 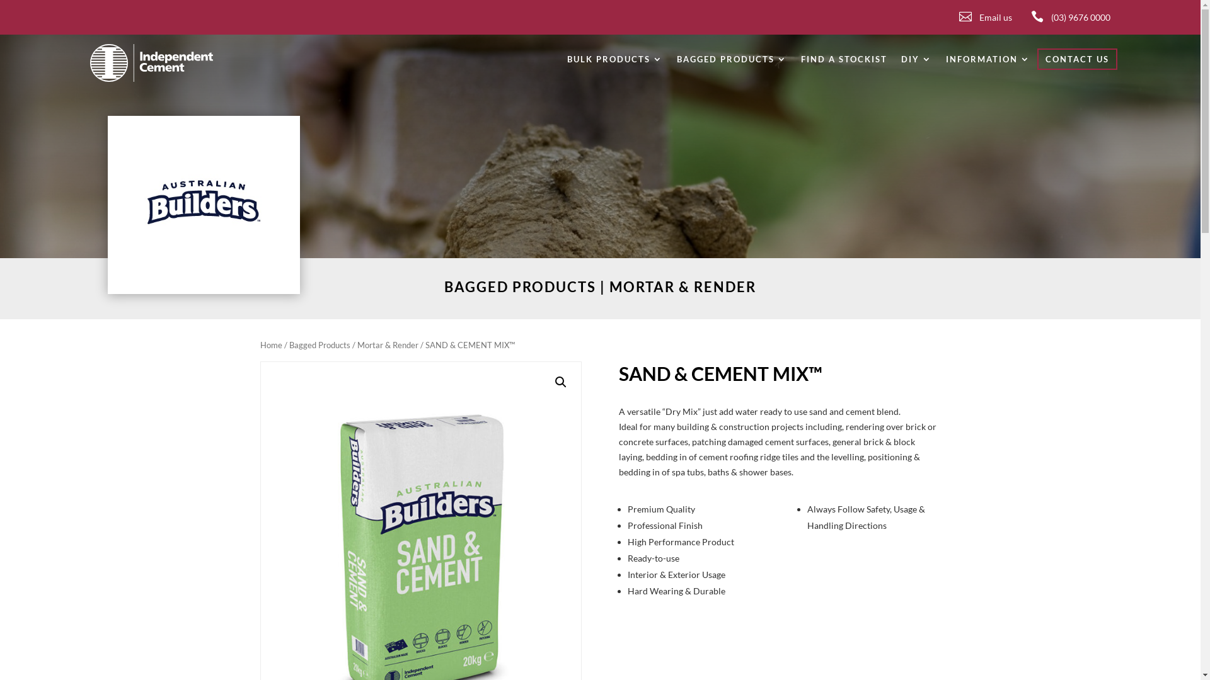 What do you see at coordinates (204, 205) in the screenshot?
I see `Bagged_products_top_rectangle-01` at bounding box center [204, 205].